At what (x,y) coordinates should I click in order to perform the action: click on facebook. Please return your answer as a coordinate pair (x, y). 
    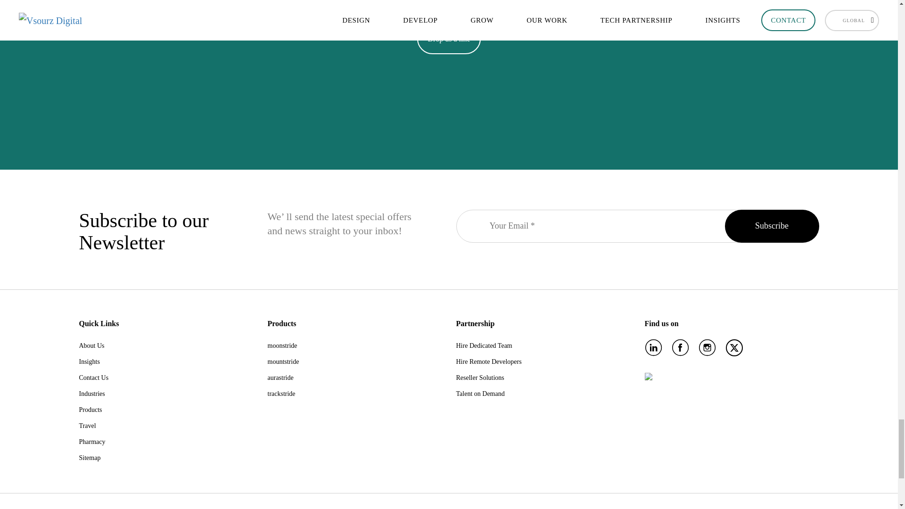
    Looking at the image, I should click on (681, 348).